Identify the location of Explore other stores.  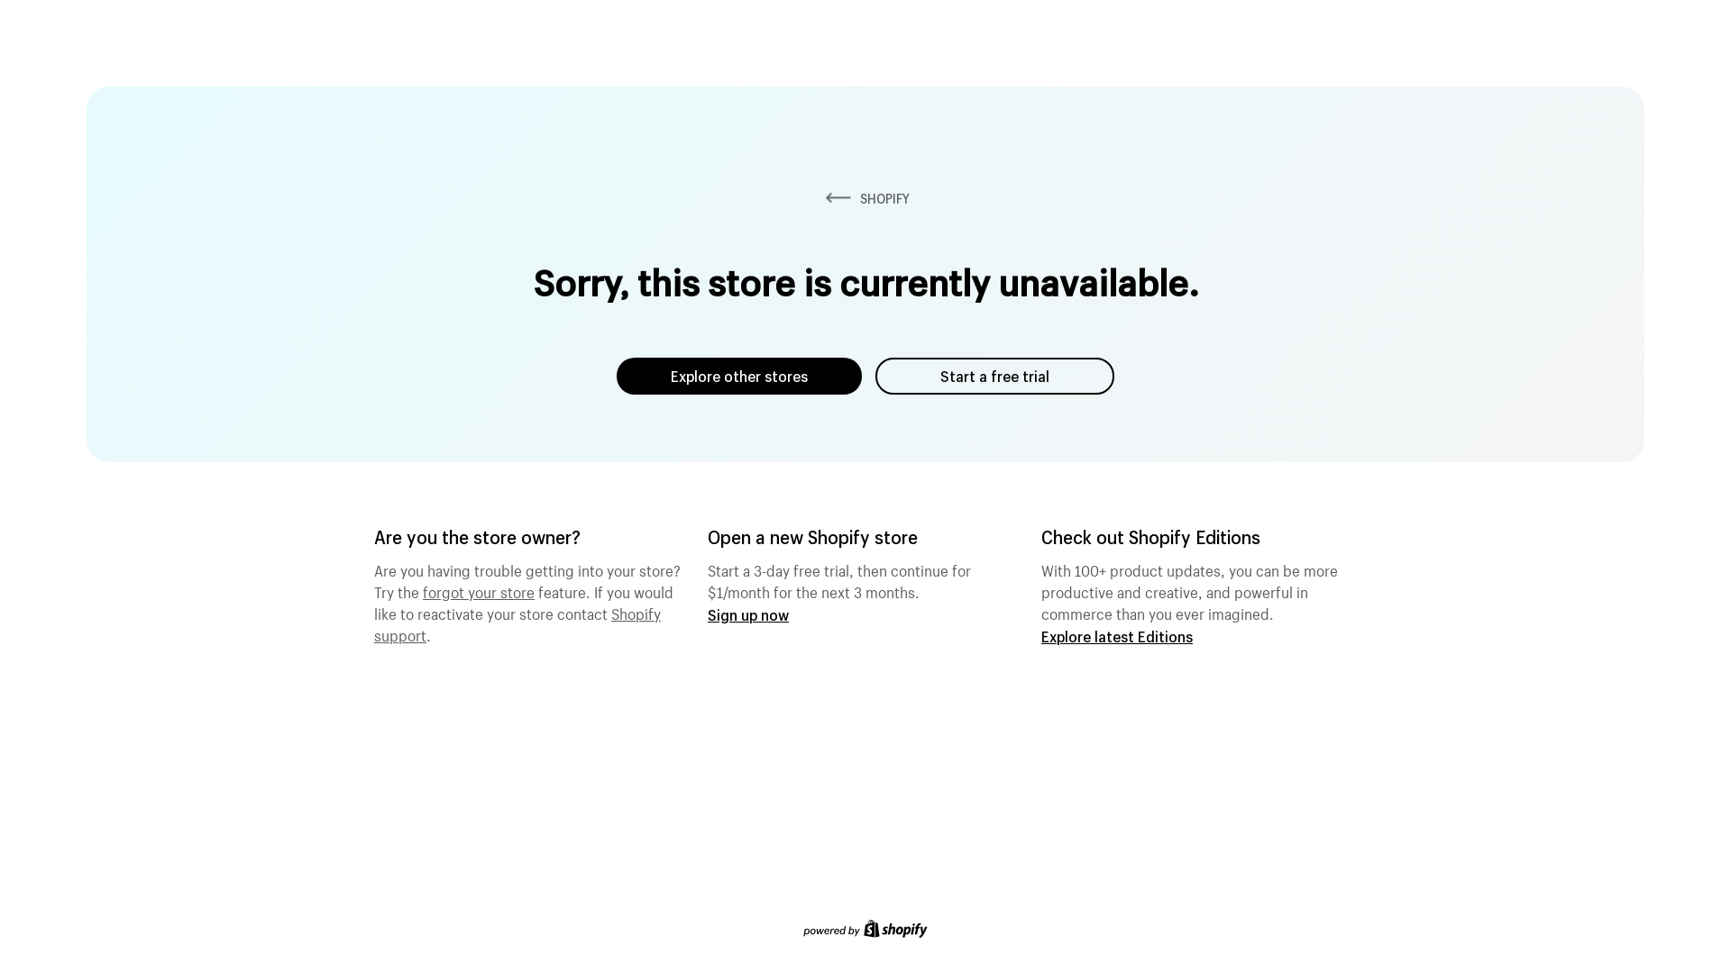
(739, 377).